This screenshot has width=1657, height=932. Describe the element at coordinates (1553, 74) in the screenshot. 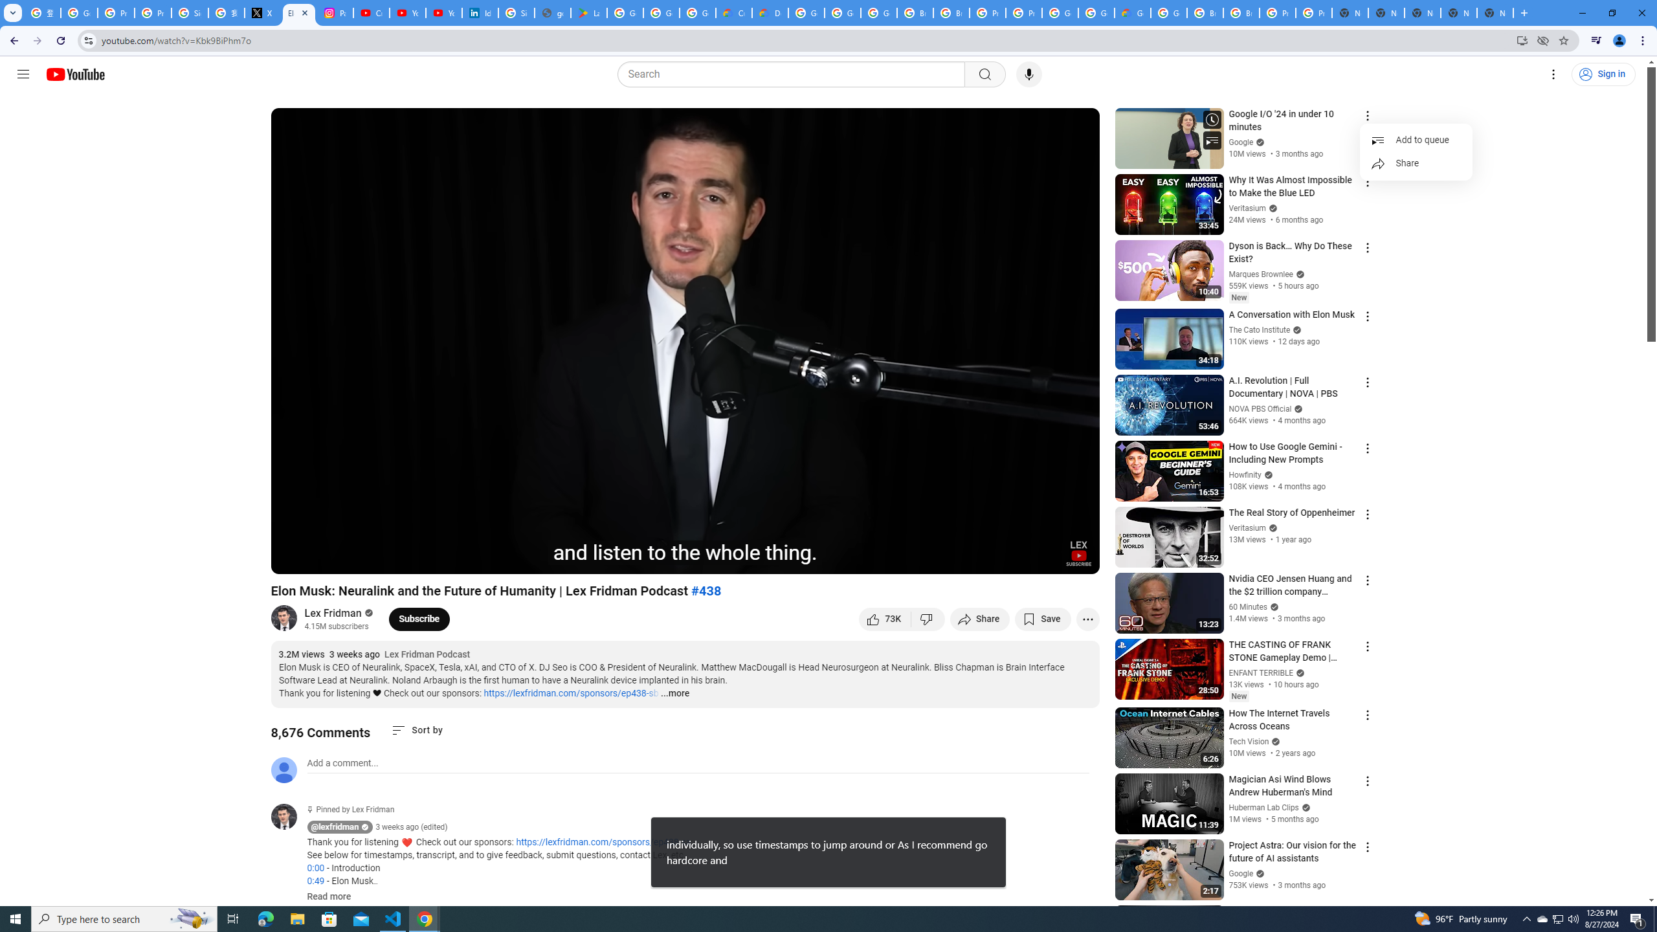

I see `Settings` at that location.